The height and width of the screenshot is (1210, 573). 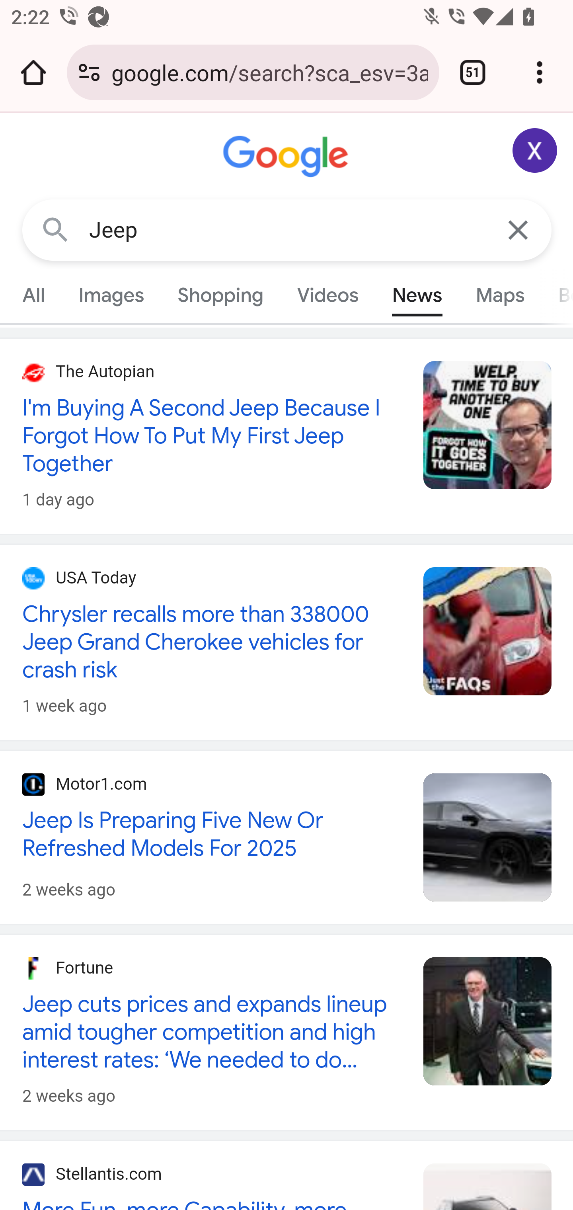 What do you see at coordinates (499, 295) in the screenshot?
I see `Maps` at bounding box center [499, 295].